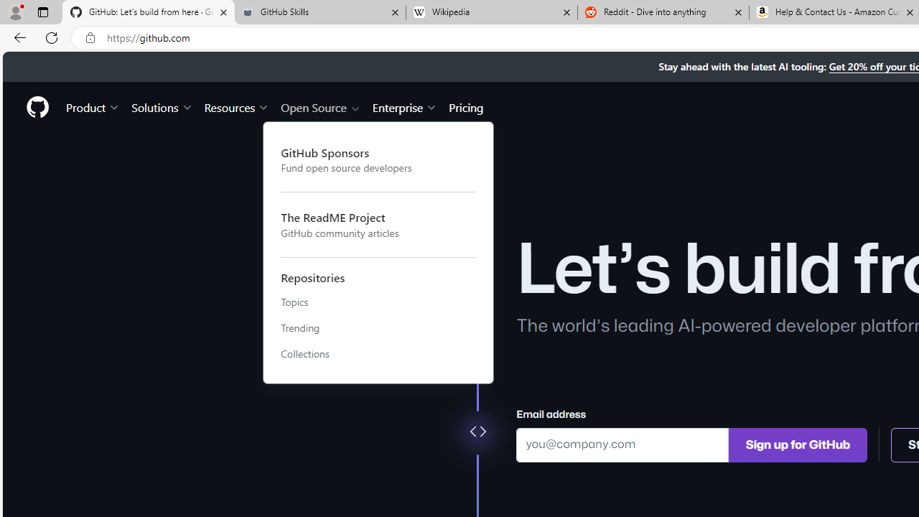 This screenshot has width=919, height=517. Describe the element at coordinates (466, 106) in the screenshot. I see `Pricing` at that location.